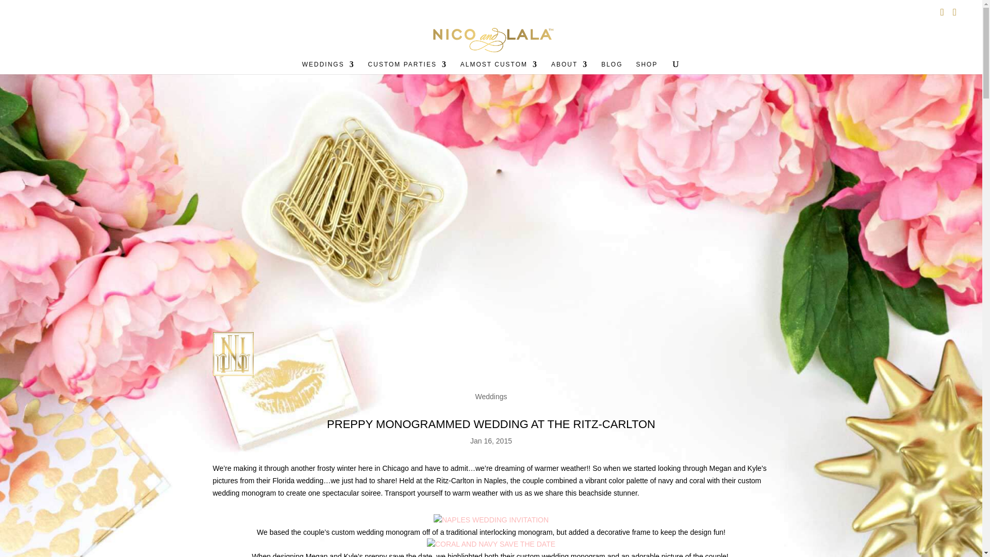 The width and height of the screenshot is (990, 557). I want to click on SHOP, so click(646, 67).